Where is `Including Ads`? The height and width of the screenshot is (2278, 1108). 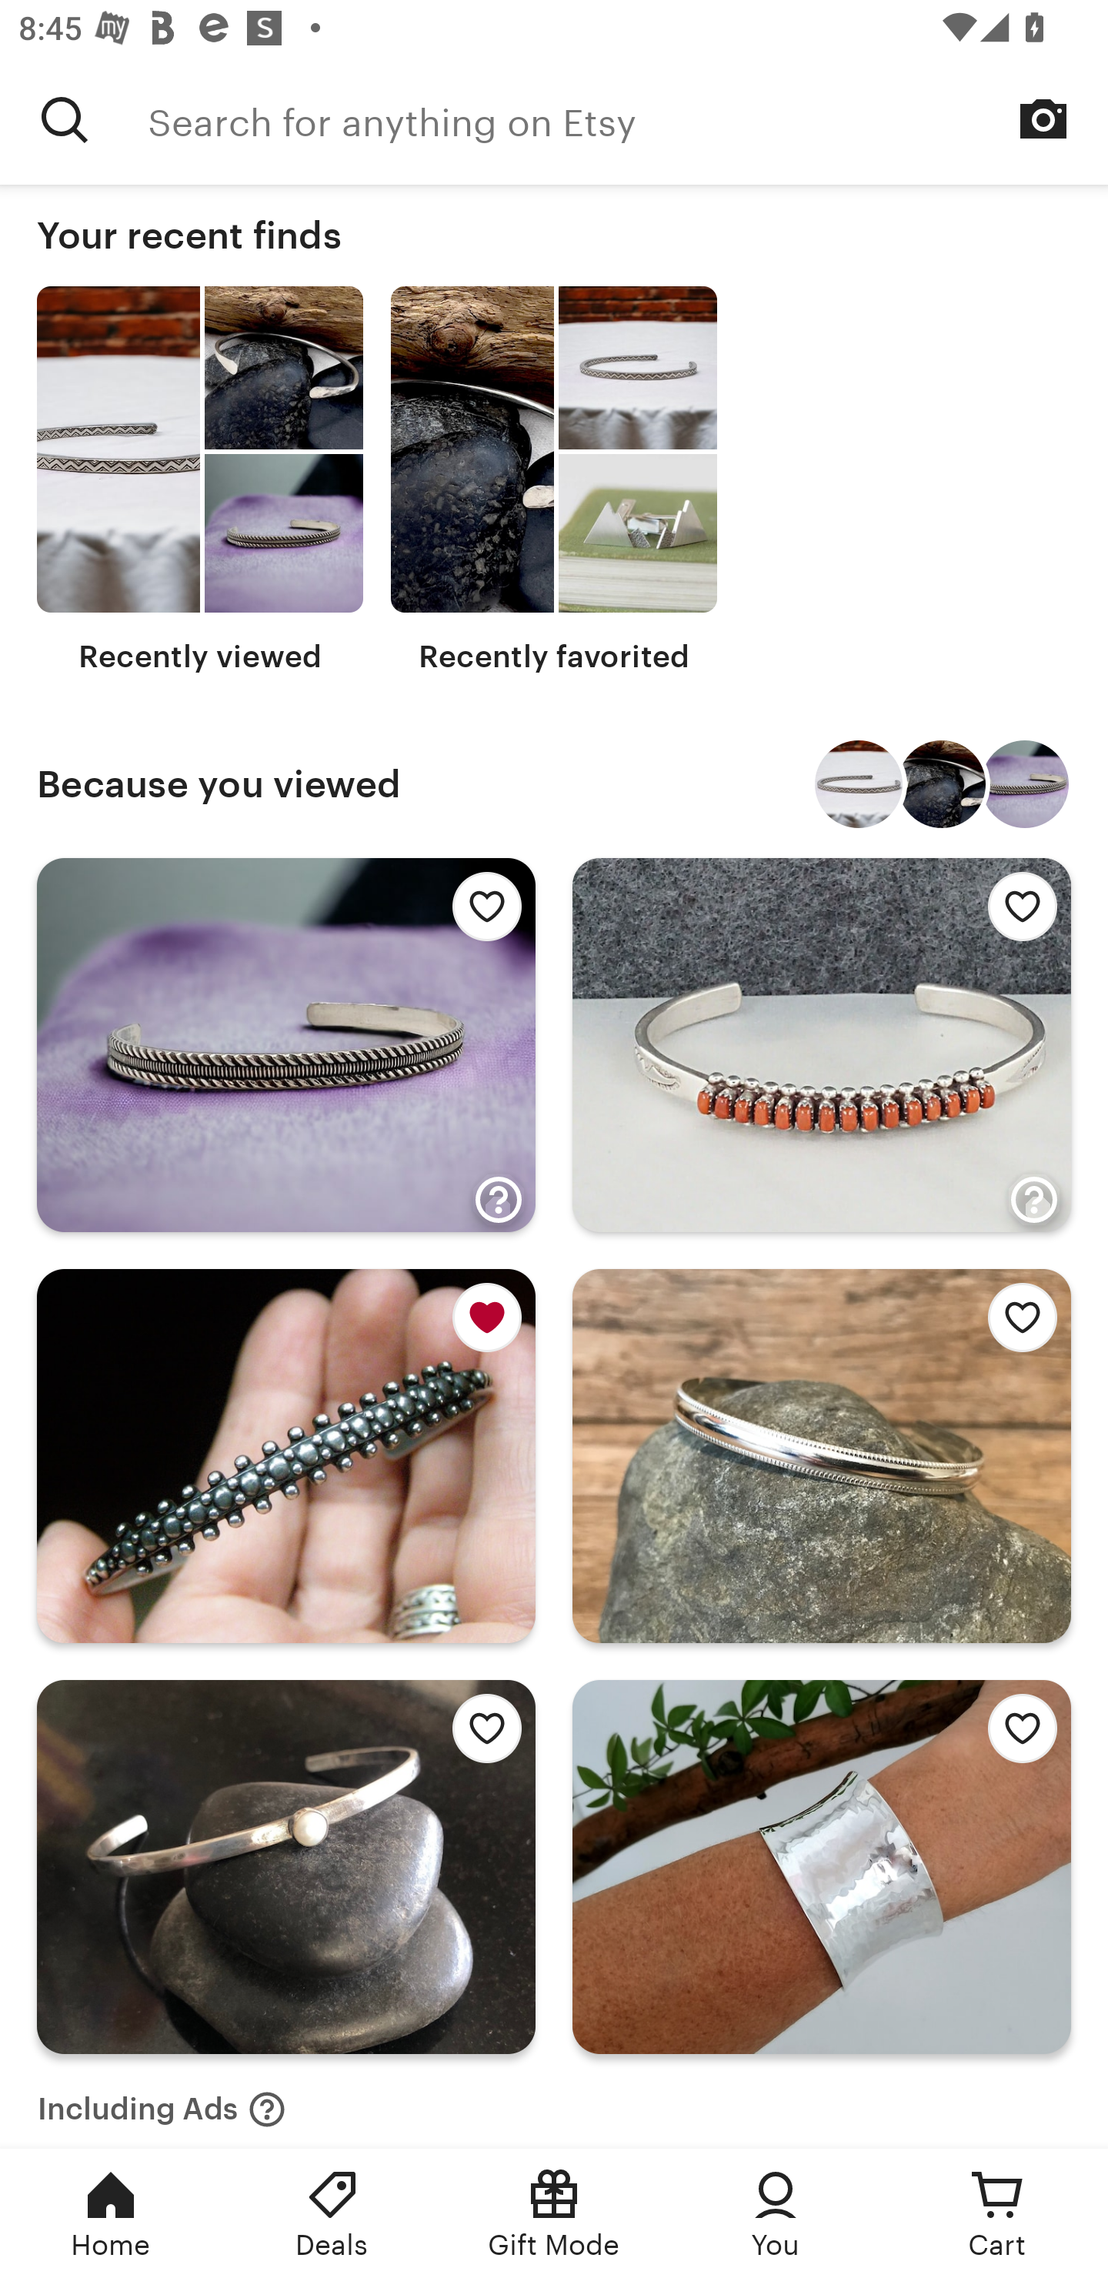
Including Ads is located at coordinates (162, 2101).